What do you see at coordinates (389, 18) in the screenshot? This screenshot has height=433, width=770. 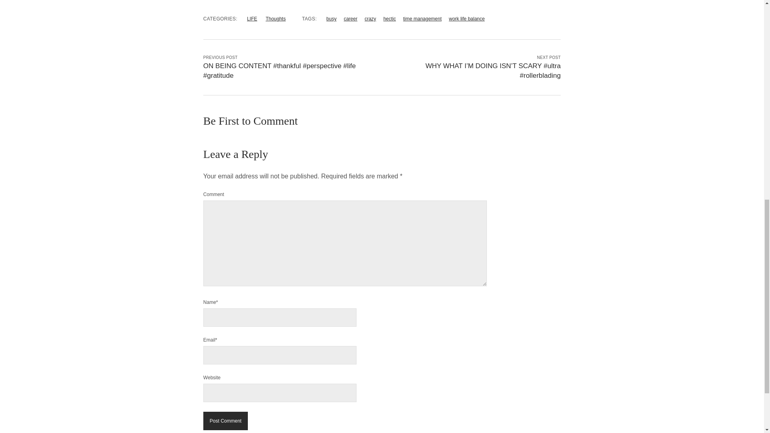 I see `View all posts tagged hectic` at bounding box center [389, 18].